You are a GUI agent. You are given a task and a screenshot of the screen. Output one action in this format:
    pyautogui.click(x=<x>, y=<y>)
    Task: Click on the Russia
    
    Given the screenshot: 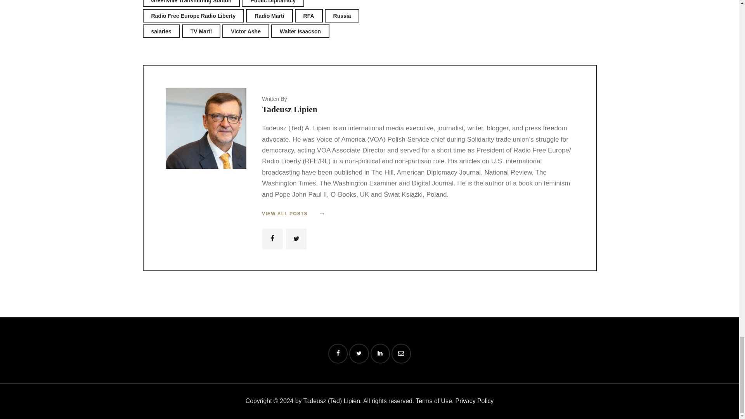 What is the action you would take?
    pyautogui.click(x=342, y=16)
    